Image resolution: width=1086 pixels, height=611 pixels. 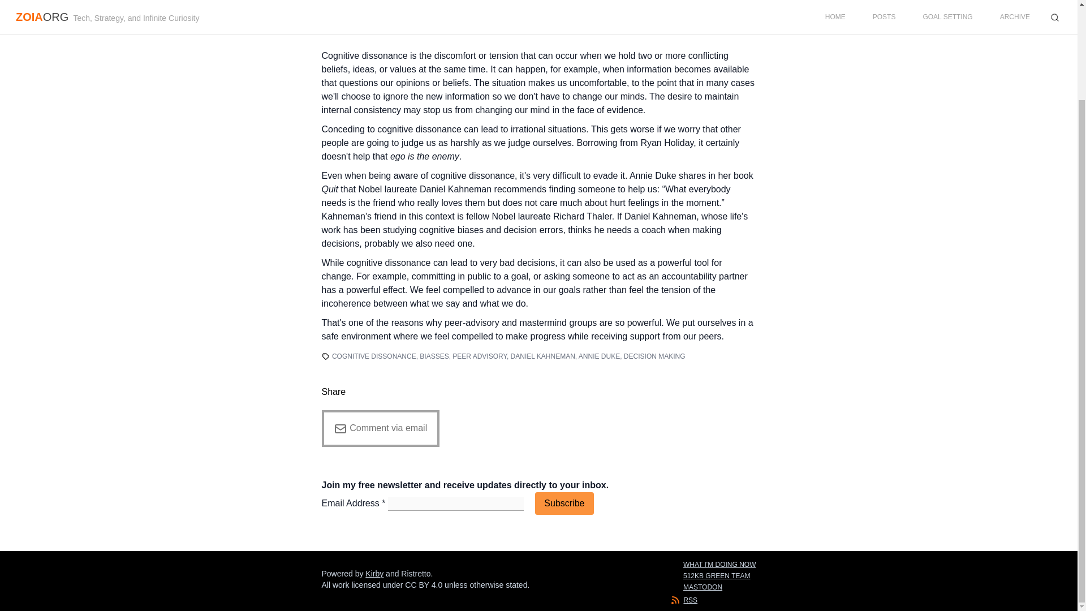 I want to click on RSS, so click(x=690, y=600).